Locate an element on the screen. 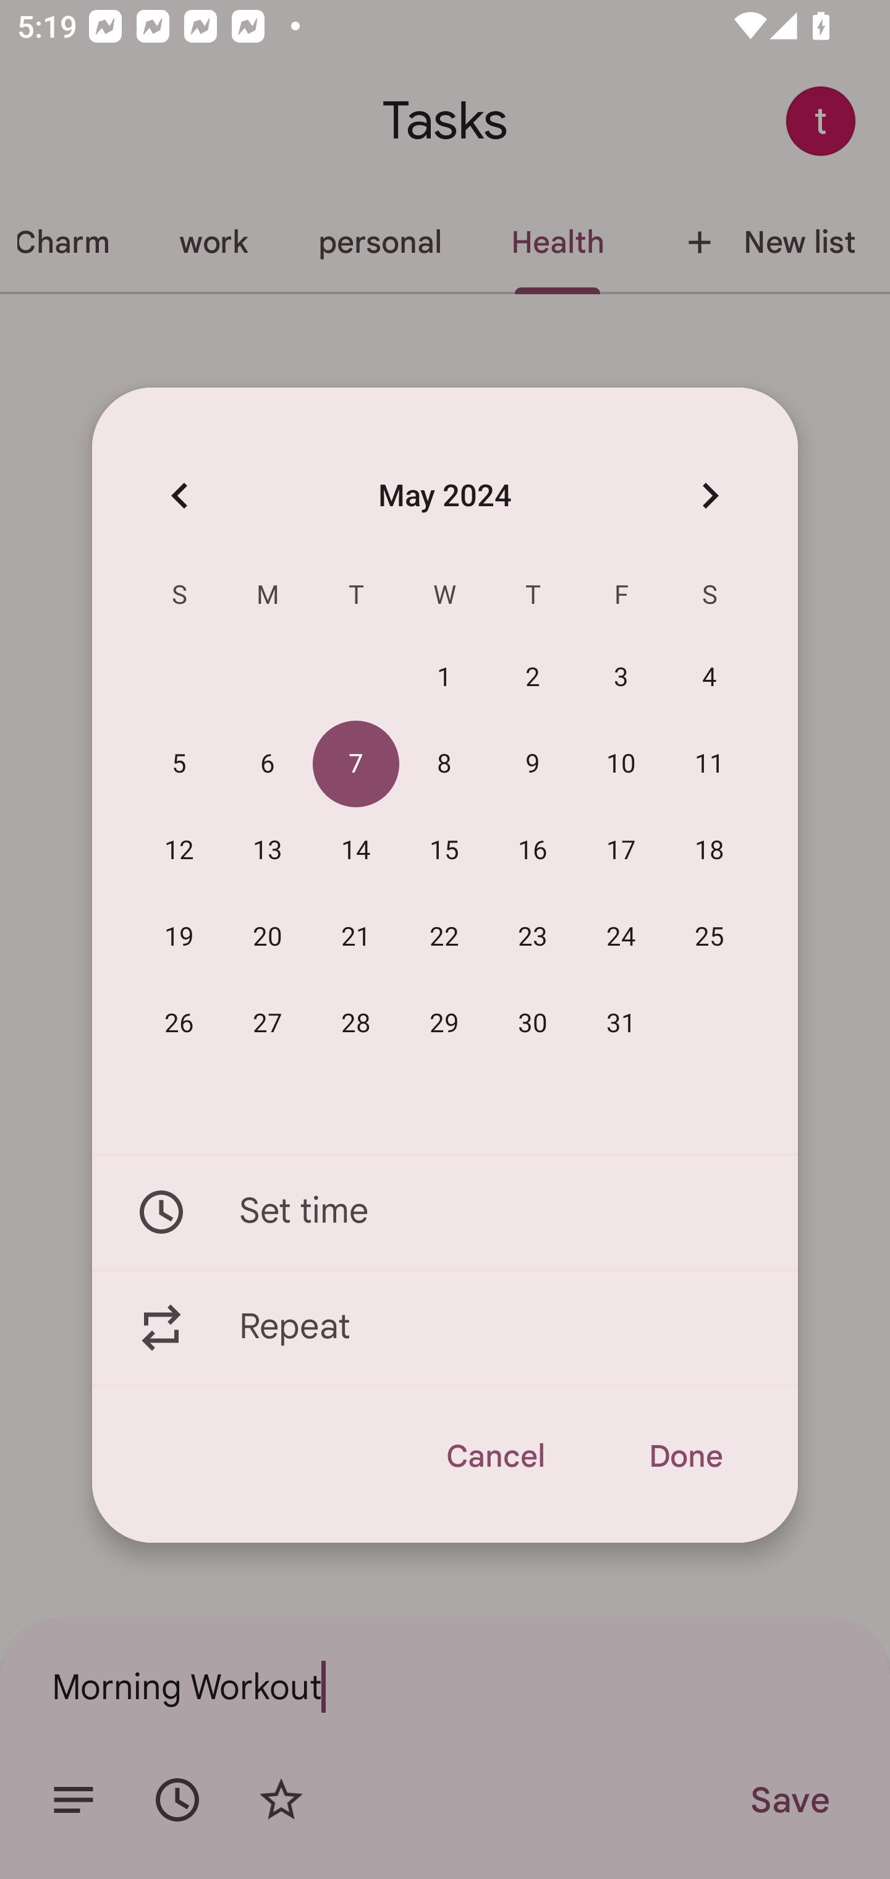  10 10 May 2024 is located at coordinates (622, 765).